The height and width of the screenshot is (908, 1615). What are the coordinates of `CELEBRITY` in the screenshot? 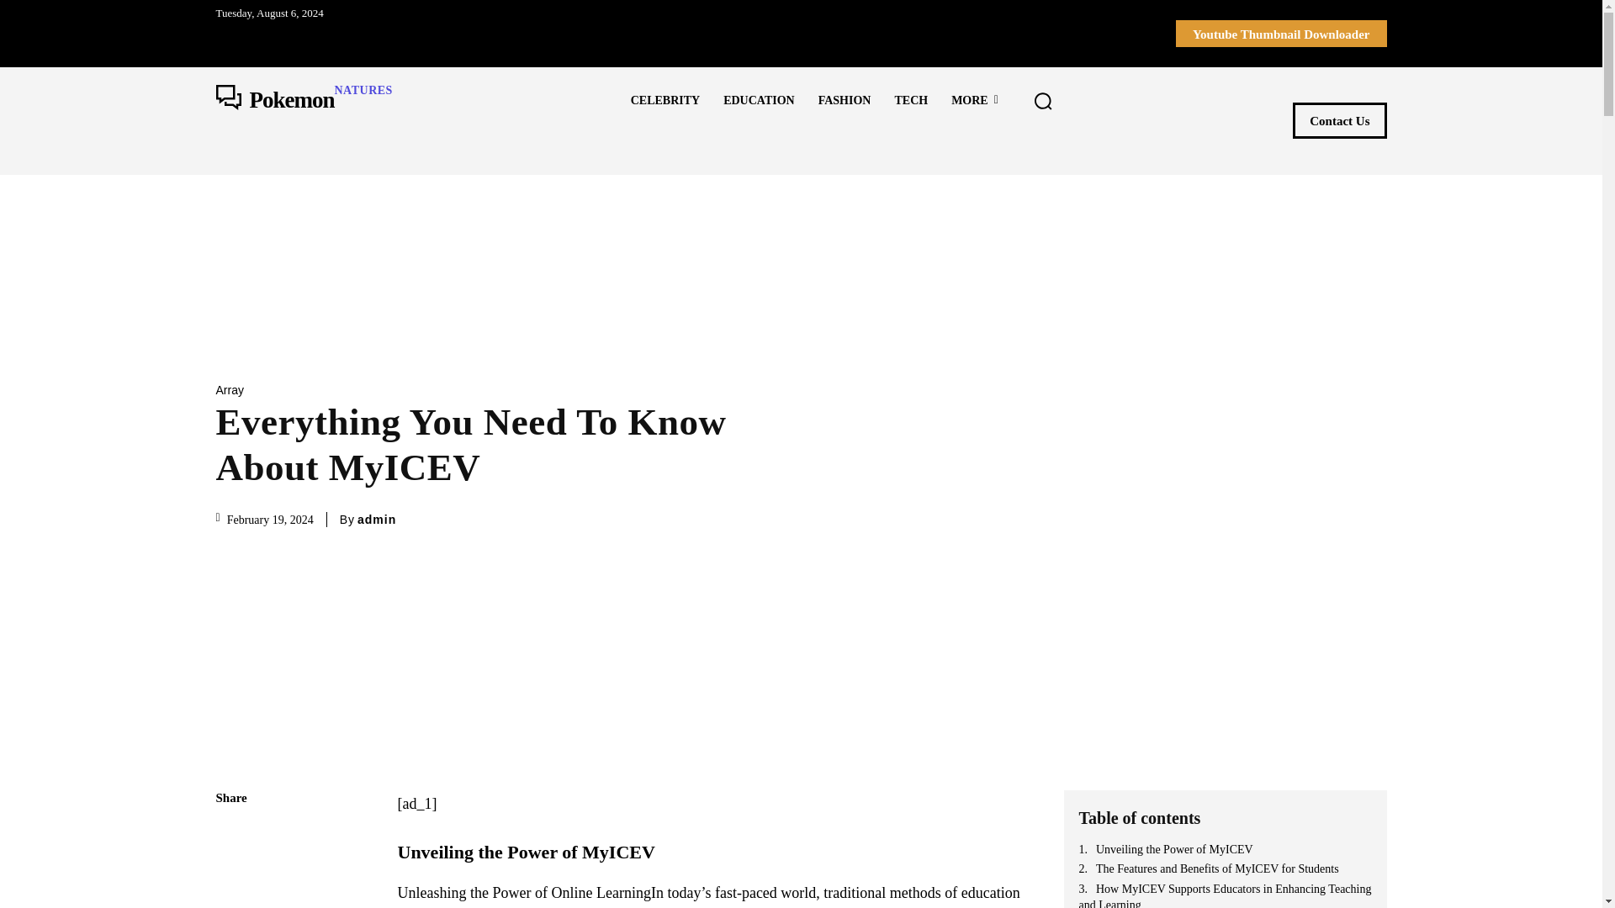 It's located at (975, 100).